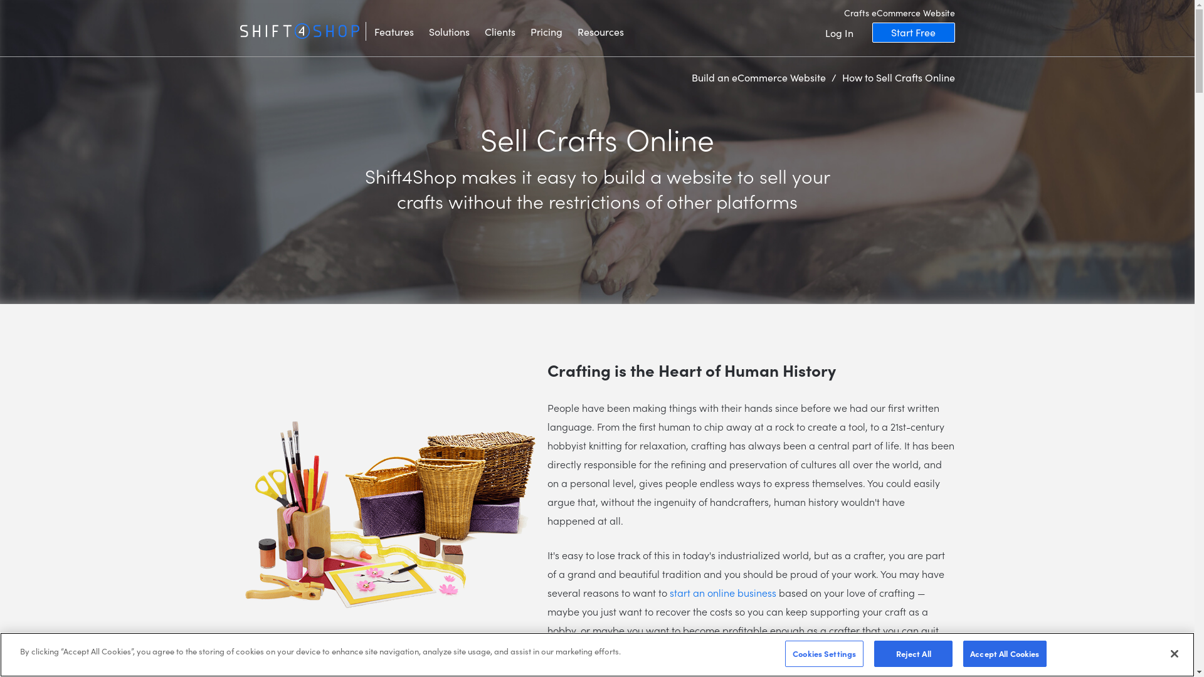 This screenshot has height=677, width=1204. What do you see at coordinates (824, 654) in the screenshot?
I see `Cookies Settings` at bounding box center [824, 654].